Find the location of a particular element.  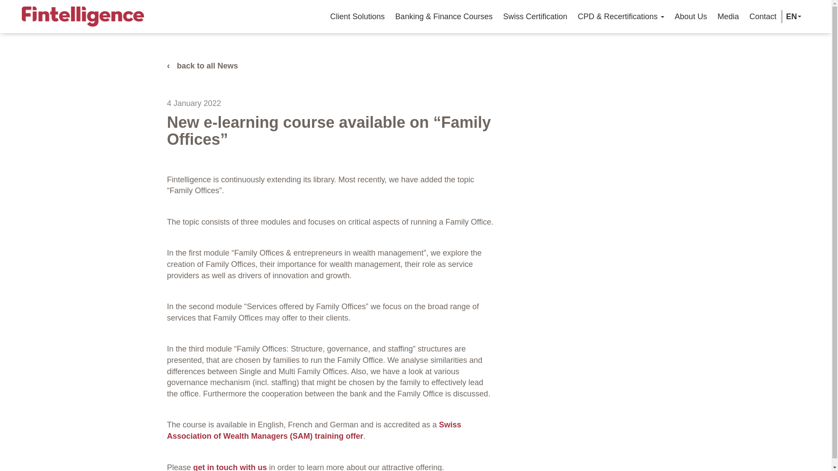

 EN is located at coordinates (792, 16).